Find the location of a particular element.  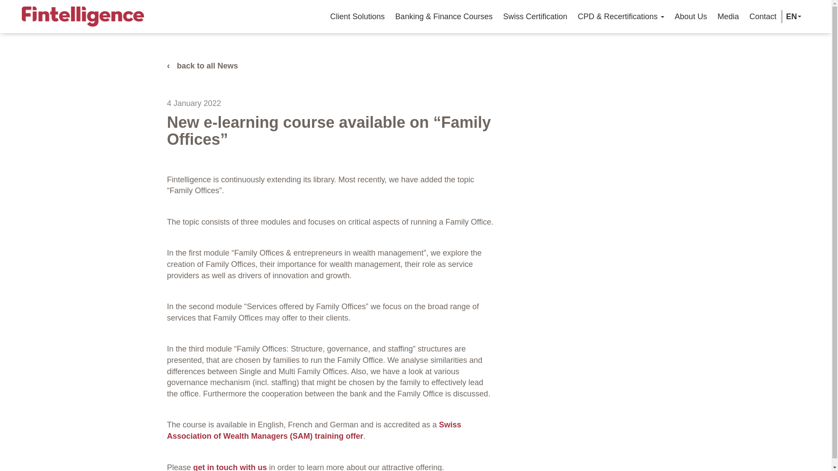

 EN is located at coordinates (792, 16).